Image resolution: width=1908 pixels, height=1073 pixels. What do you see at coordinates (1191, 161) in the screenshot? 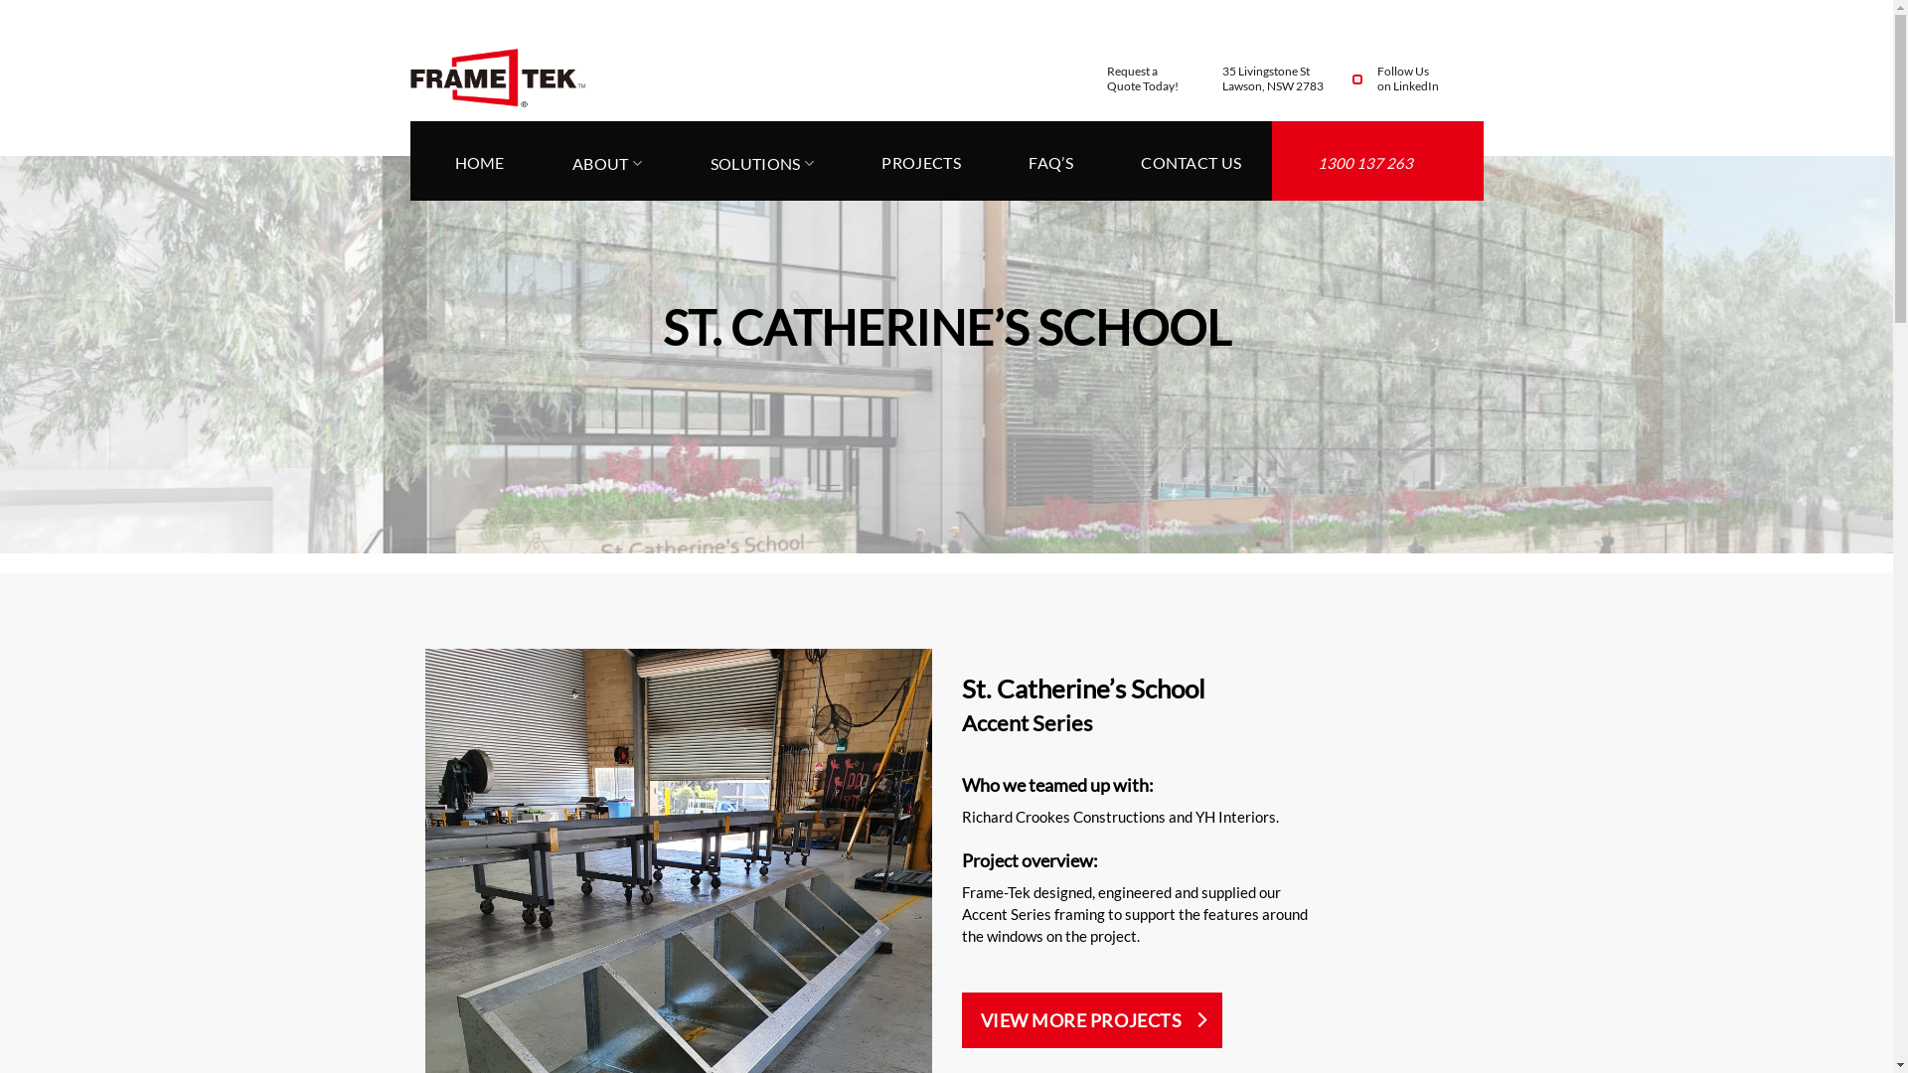
I see `CONTACT US` at bounding box center [1191, 161].